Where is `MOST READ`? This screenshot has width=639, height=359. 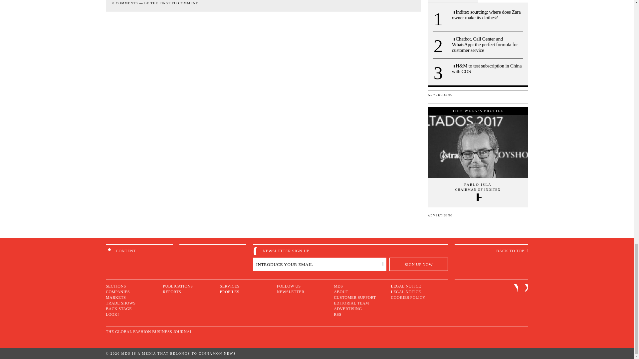
MOST READ is located at coordinates (453, 1).